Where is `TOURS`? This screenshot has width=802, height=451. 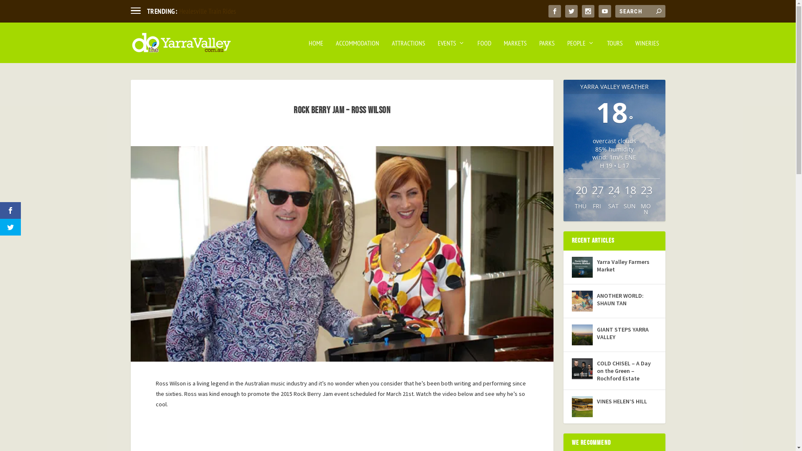 TOURS is located at coordinates (614, 52).